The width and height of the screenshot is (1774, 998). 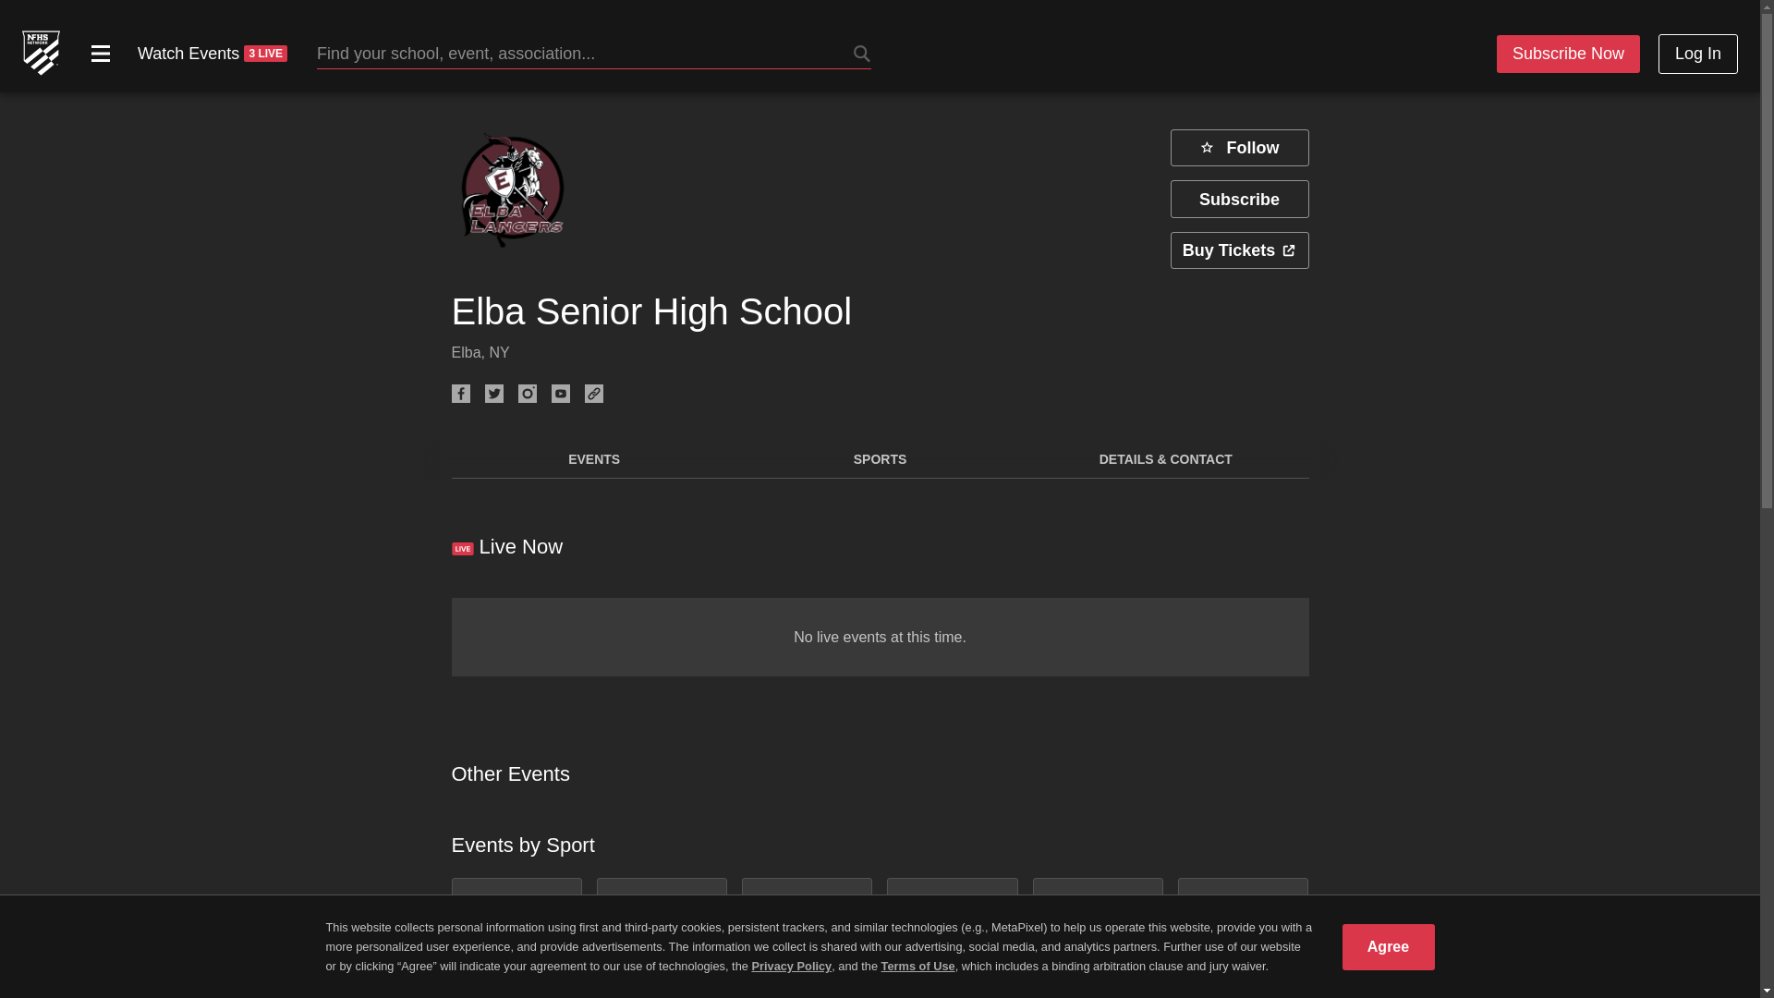 I want to click on You will be directed to GoFan.co to buy tickets., so click(x=1238, y=249).